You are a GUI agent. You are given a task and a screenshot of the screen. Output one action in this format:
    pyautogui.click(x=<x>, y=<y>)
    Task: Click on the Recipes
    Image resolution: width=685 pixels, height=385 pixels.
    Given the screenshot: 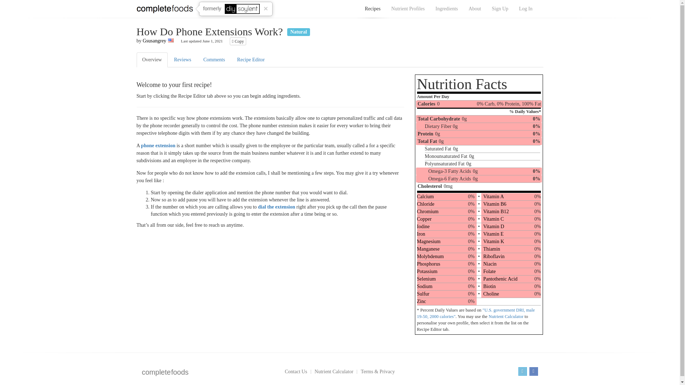 What is the action you would take?
    pyautogui.click(x=372, y=9)
    